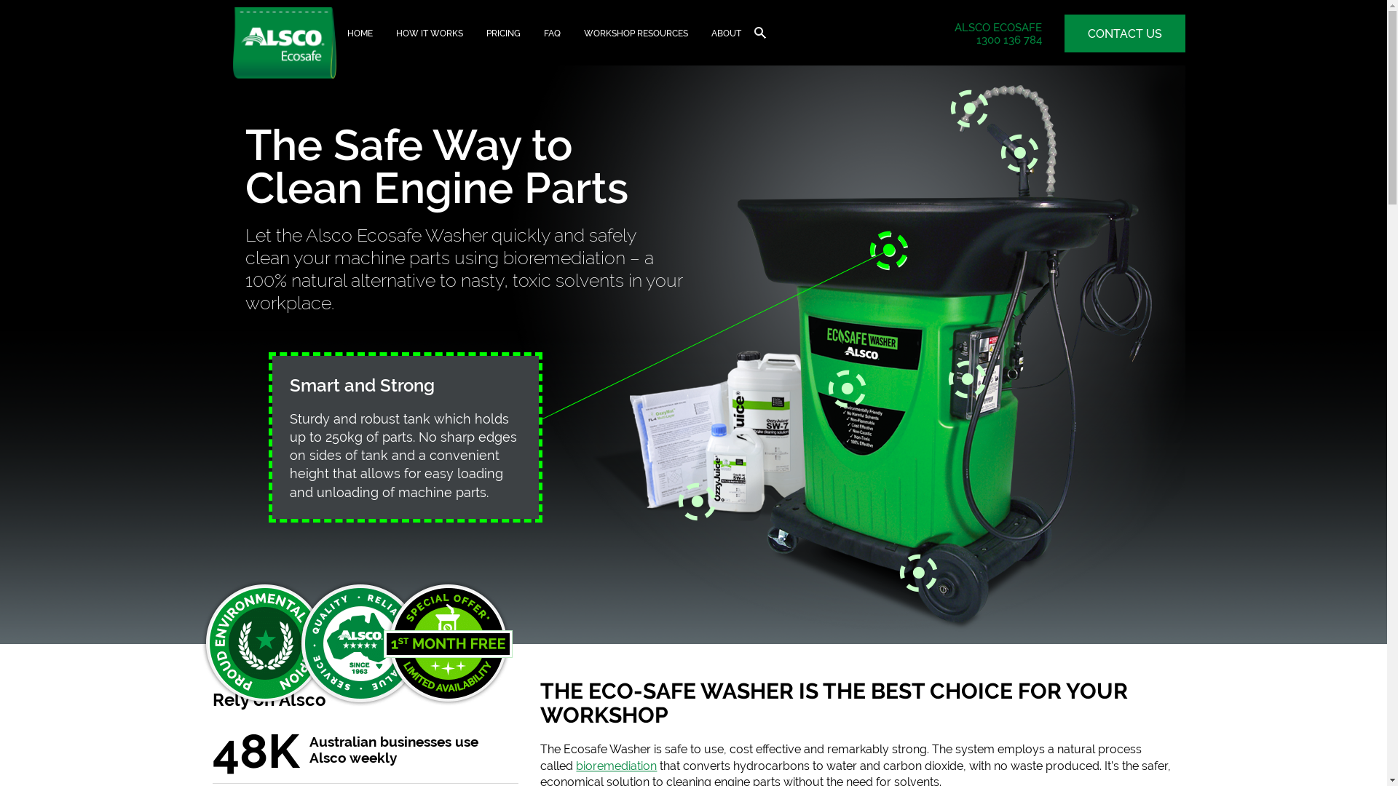  What do you see at coordinates (727, 33) in the screenshot?
I see `ABOUT` at bounding box center [727, 33].